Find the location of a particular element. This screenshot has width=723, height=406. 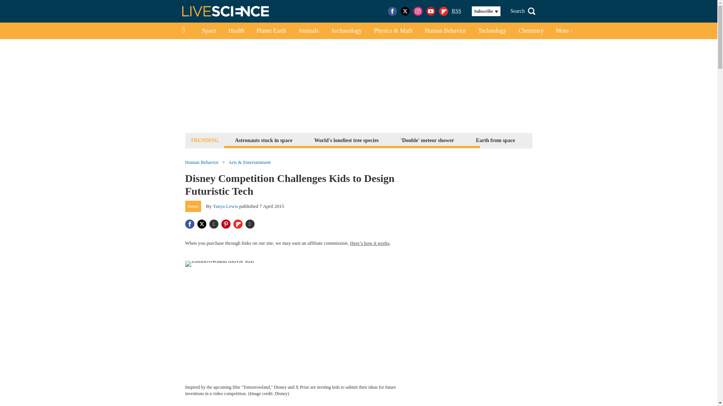

Archaeology is located at coordinates (346, 31).